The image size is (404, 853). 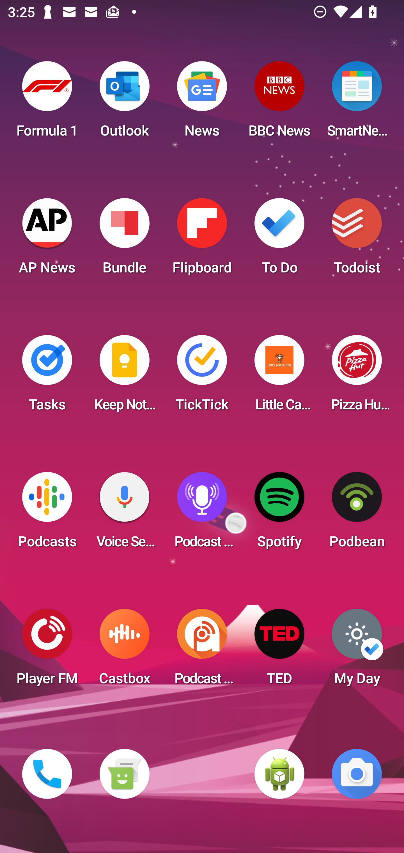 What do you see at coordinates (124, 650) in the screenshot?
I see `Castbox` at bounding box center [124, 650].